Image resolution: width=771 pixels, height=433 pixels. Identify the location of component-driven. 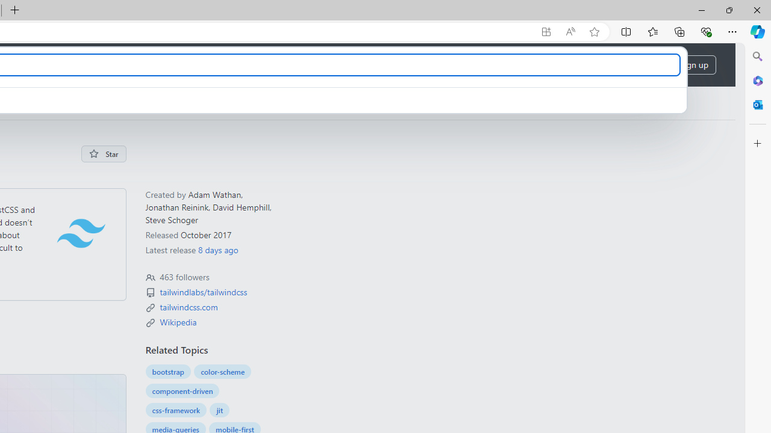
(182, 390).